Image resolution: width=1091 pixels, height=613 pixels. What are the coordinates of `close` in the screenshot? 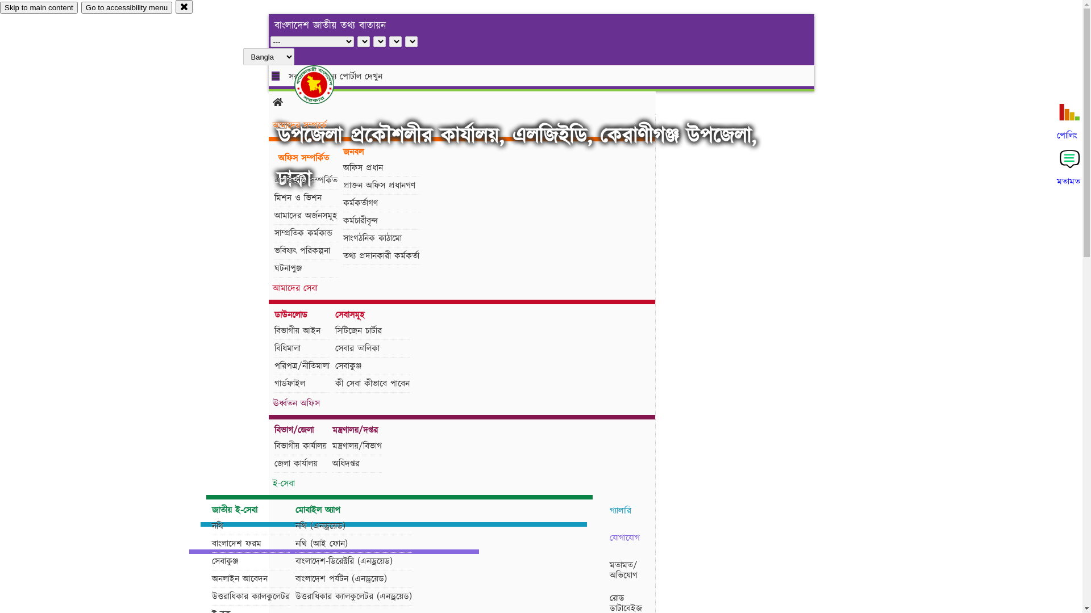 It's located at (184, 7).